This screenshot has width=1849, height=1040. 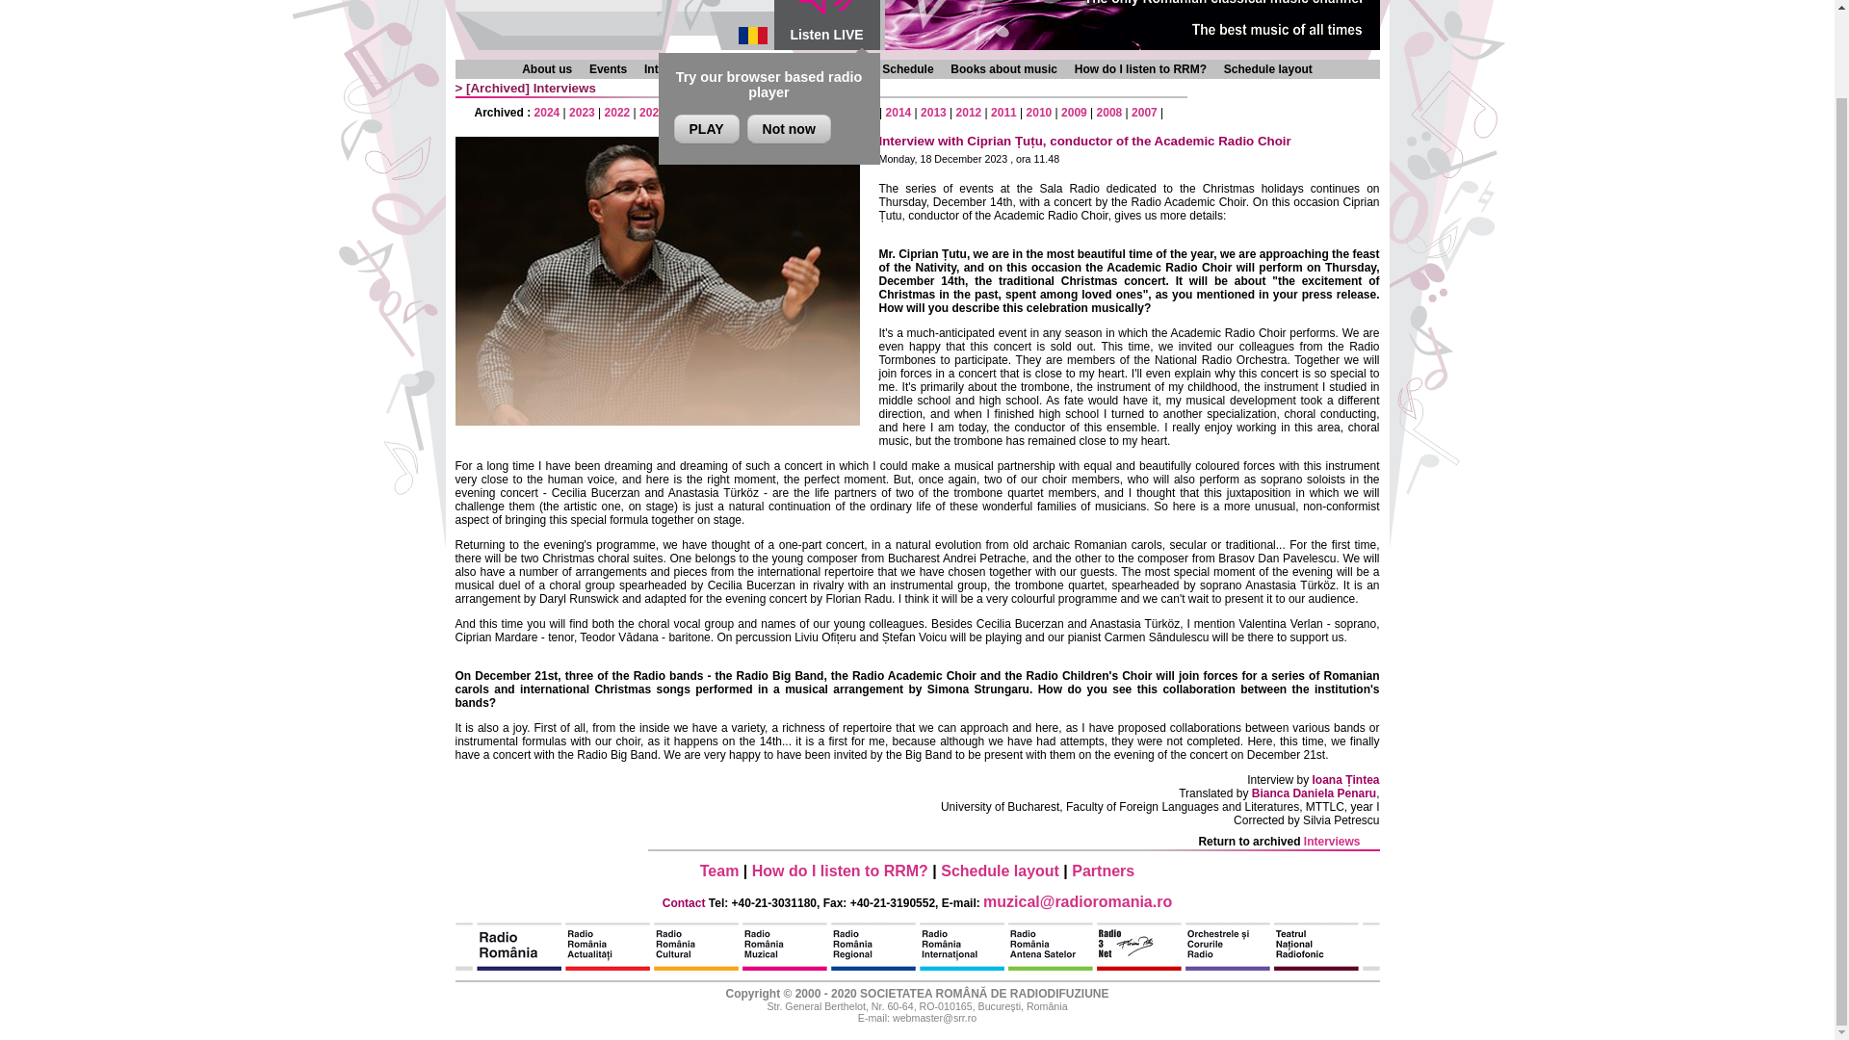 I want to click on 2023, so click(x=582, y=113).